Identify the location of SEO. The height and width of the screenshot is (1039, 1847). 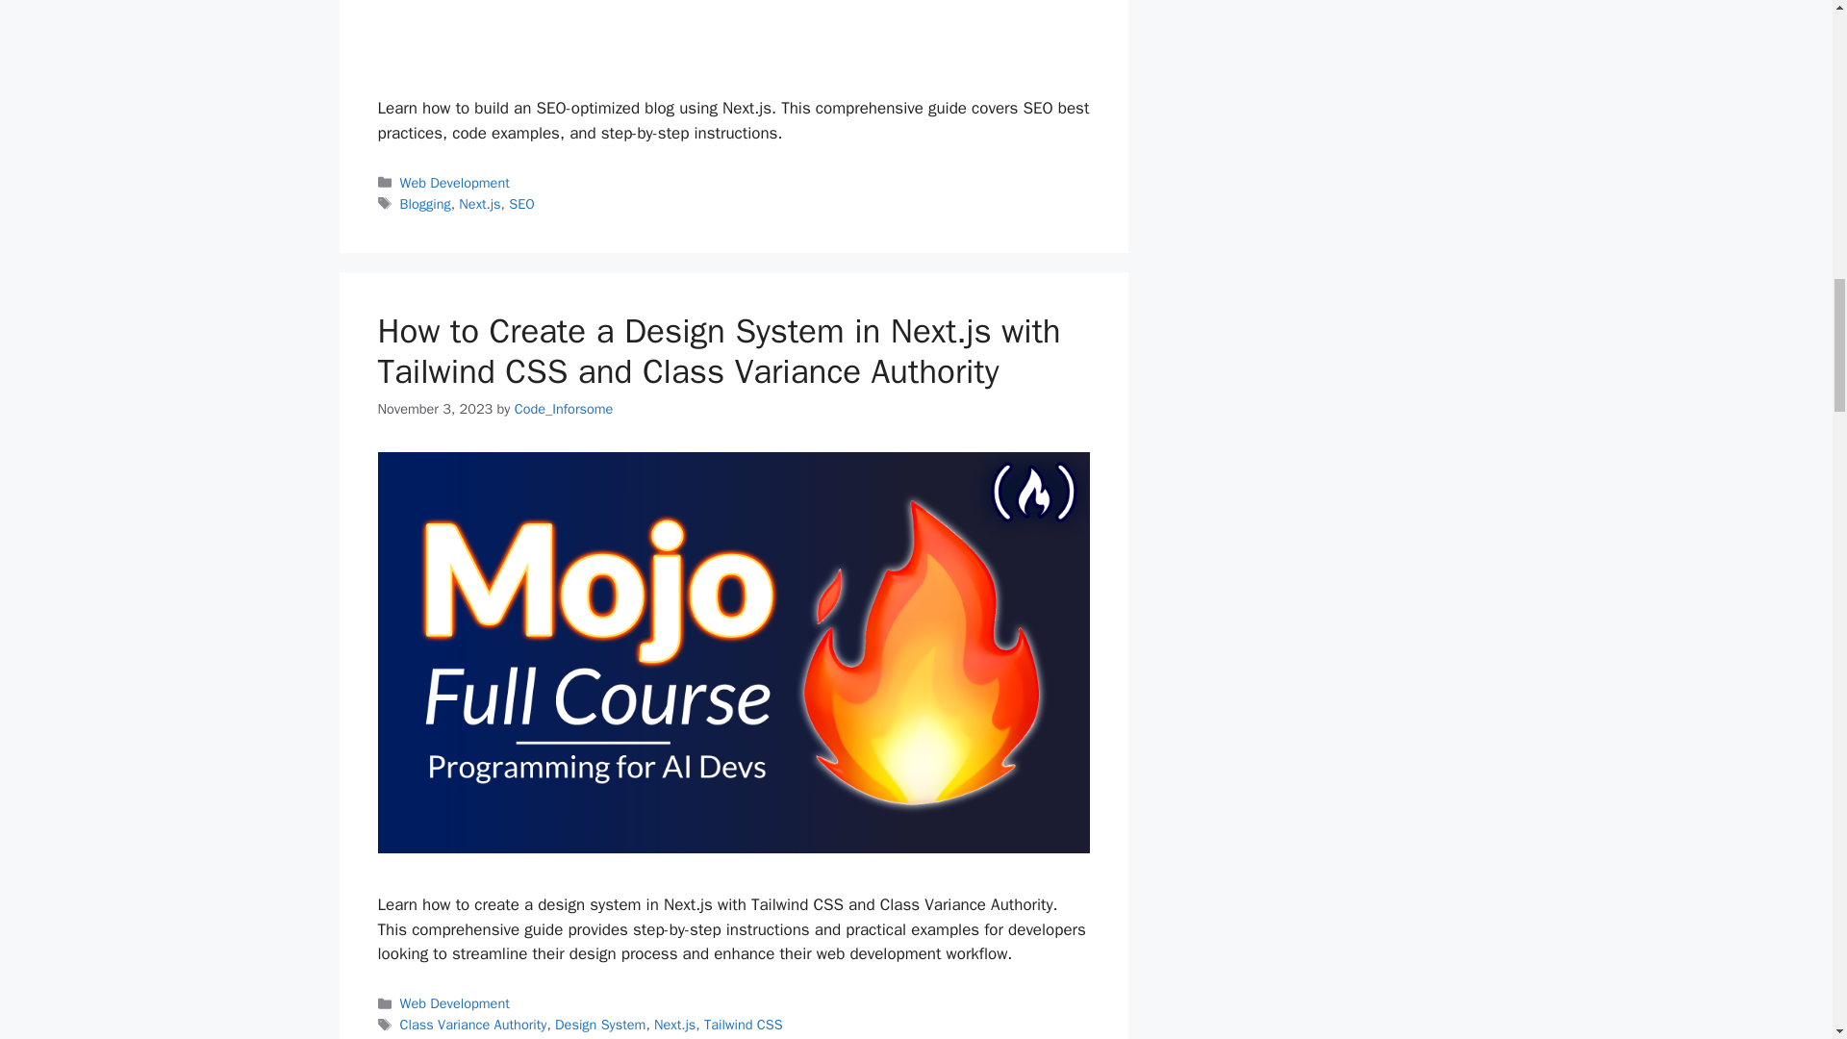
(521, 204).